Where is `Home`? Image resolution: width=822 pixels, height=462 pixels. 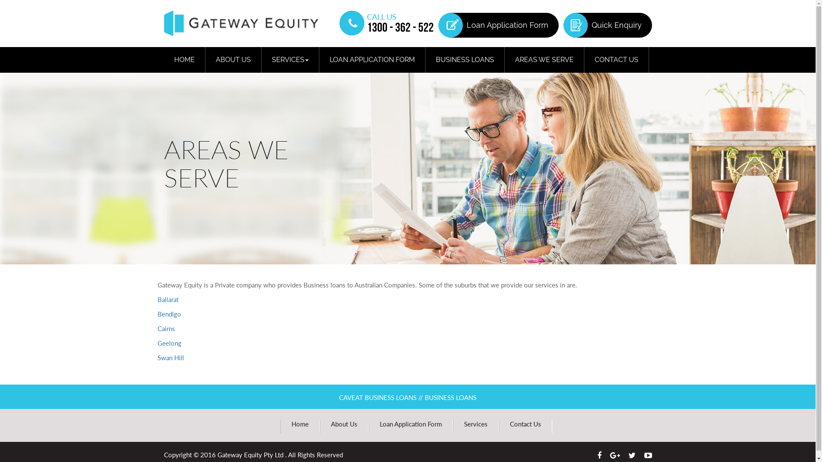
Home is located at coordinates (300, 424).